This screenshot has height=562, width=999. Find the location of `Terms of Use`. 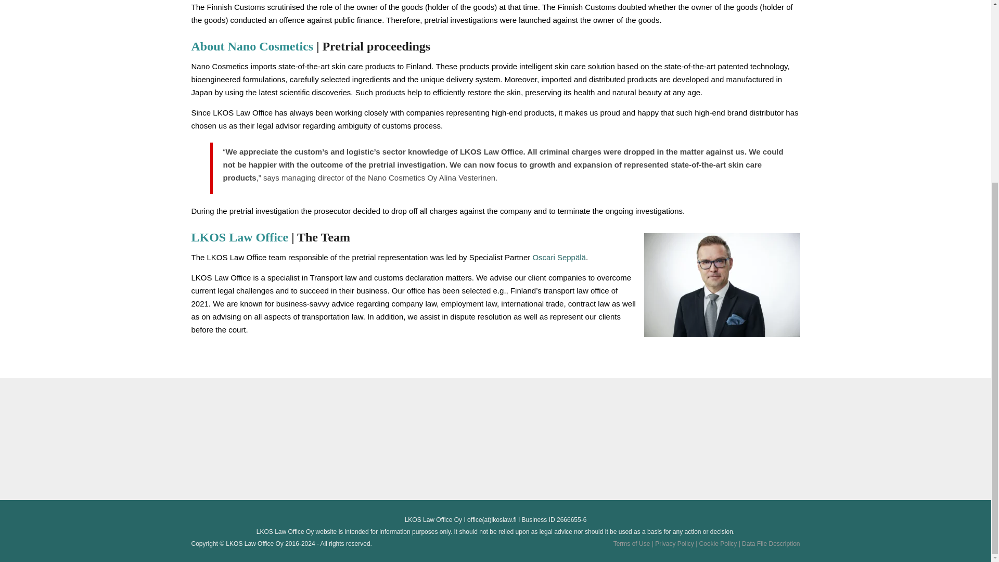

Terms of Use is located at coordinates (634, 543).